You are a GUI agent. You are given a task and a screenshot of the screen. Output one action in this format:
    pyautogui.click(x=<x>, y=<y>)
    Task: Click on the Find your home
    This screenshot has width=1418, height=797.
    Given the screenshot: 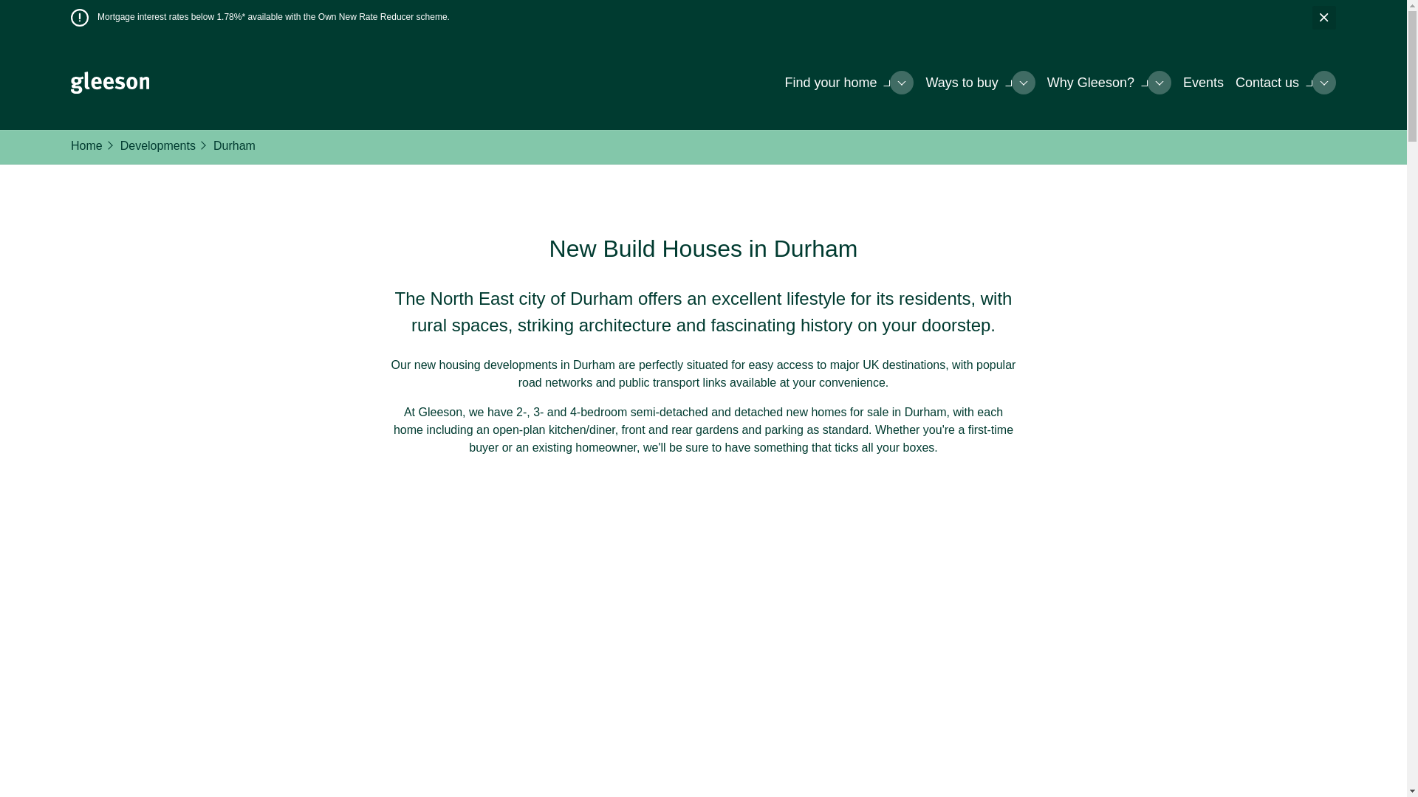 What is the action you would take?
    pyautogui.click(x=837, y=83)
    